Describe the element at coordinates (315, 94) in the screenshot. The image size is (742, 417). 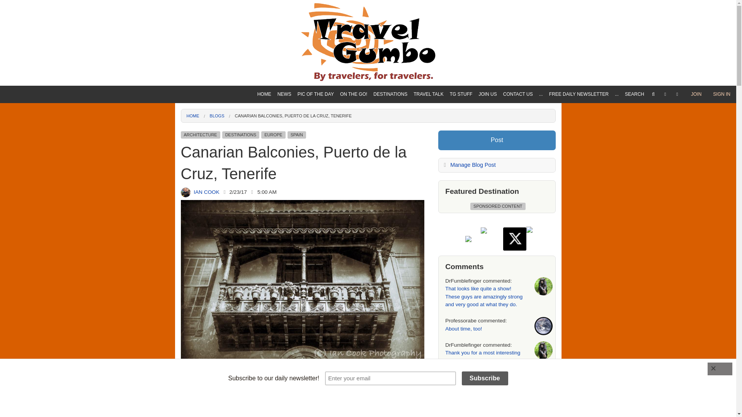
I see `PIC OF THE DAY` at that location.